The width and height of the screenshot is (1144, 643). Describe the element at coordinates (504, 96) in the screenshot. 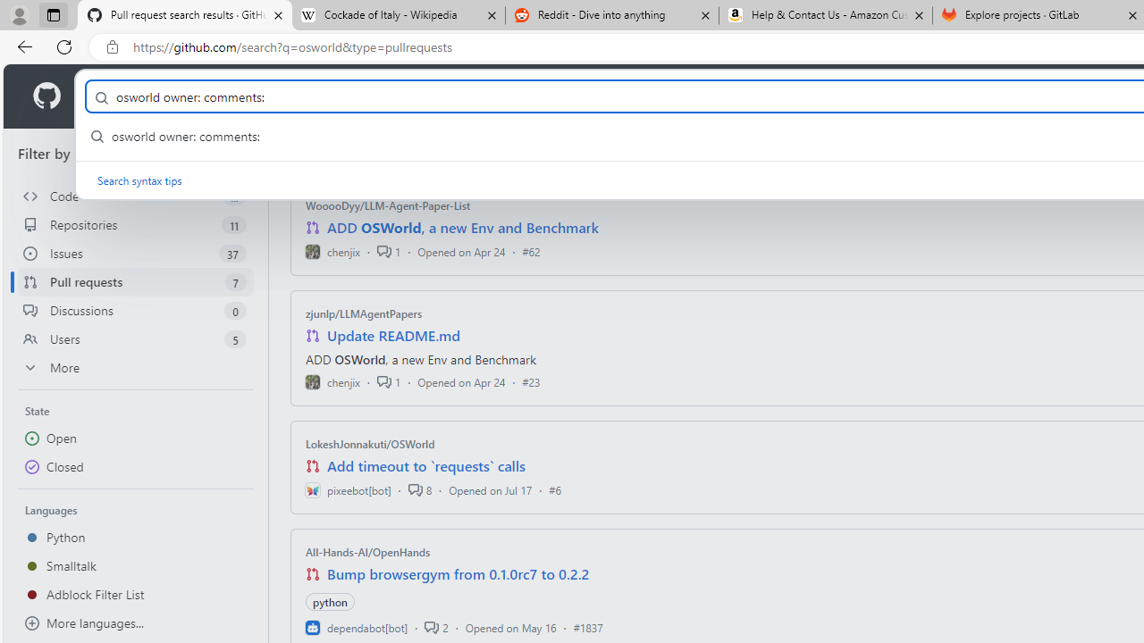

I see `Enterprise` at that location.